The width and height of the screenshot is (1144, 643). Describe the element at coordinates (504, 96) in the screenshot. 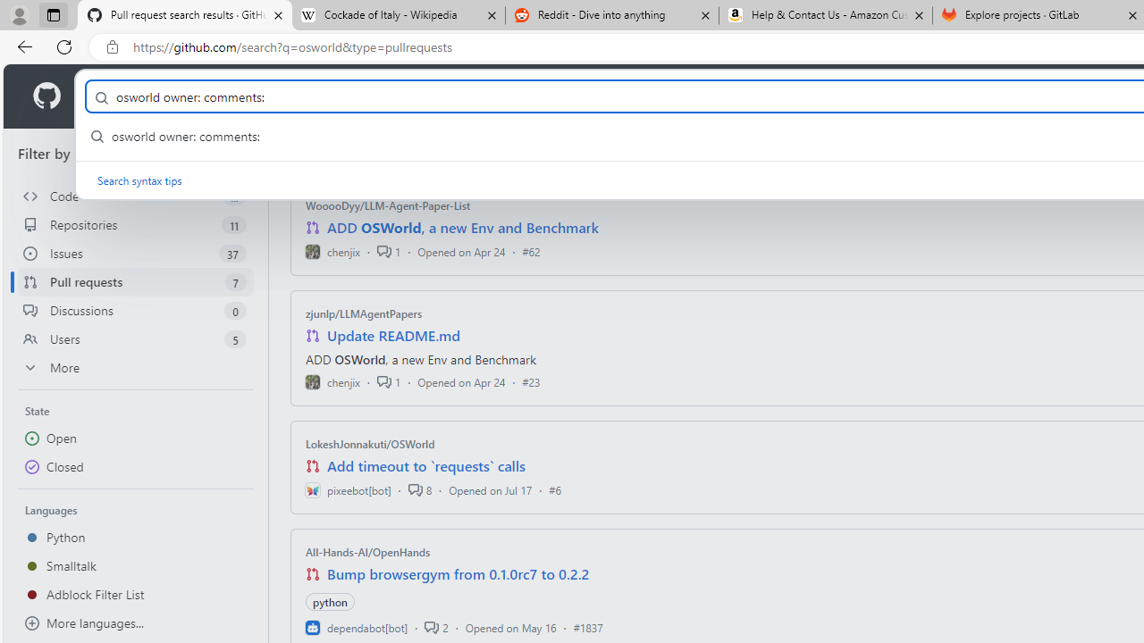

I see `Enterprise` at that location.